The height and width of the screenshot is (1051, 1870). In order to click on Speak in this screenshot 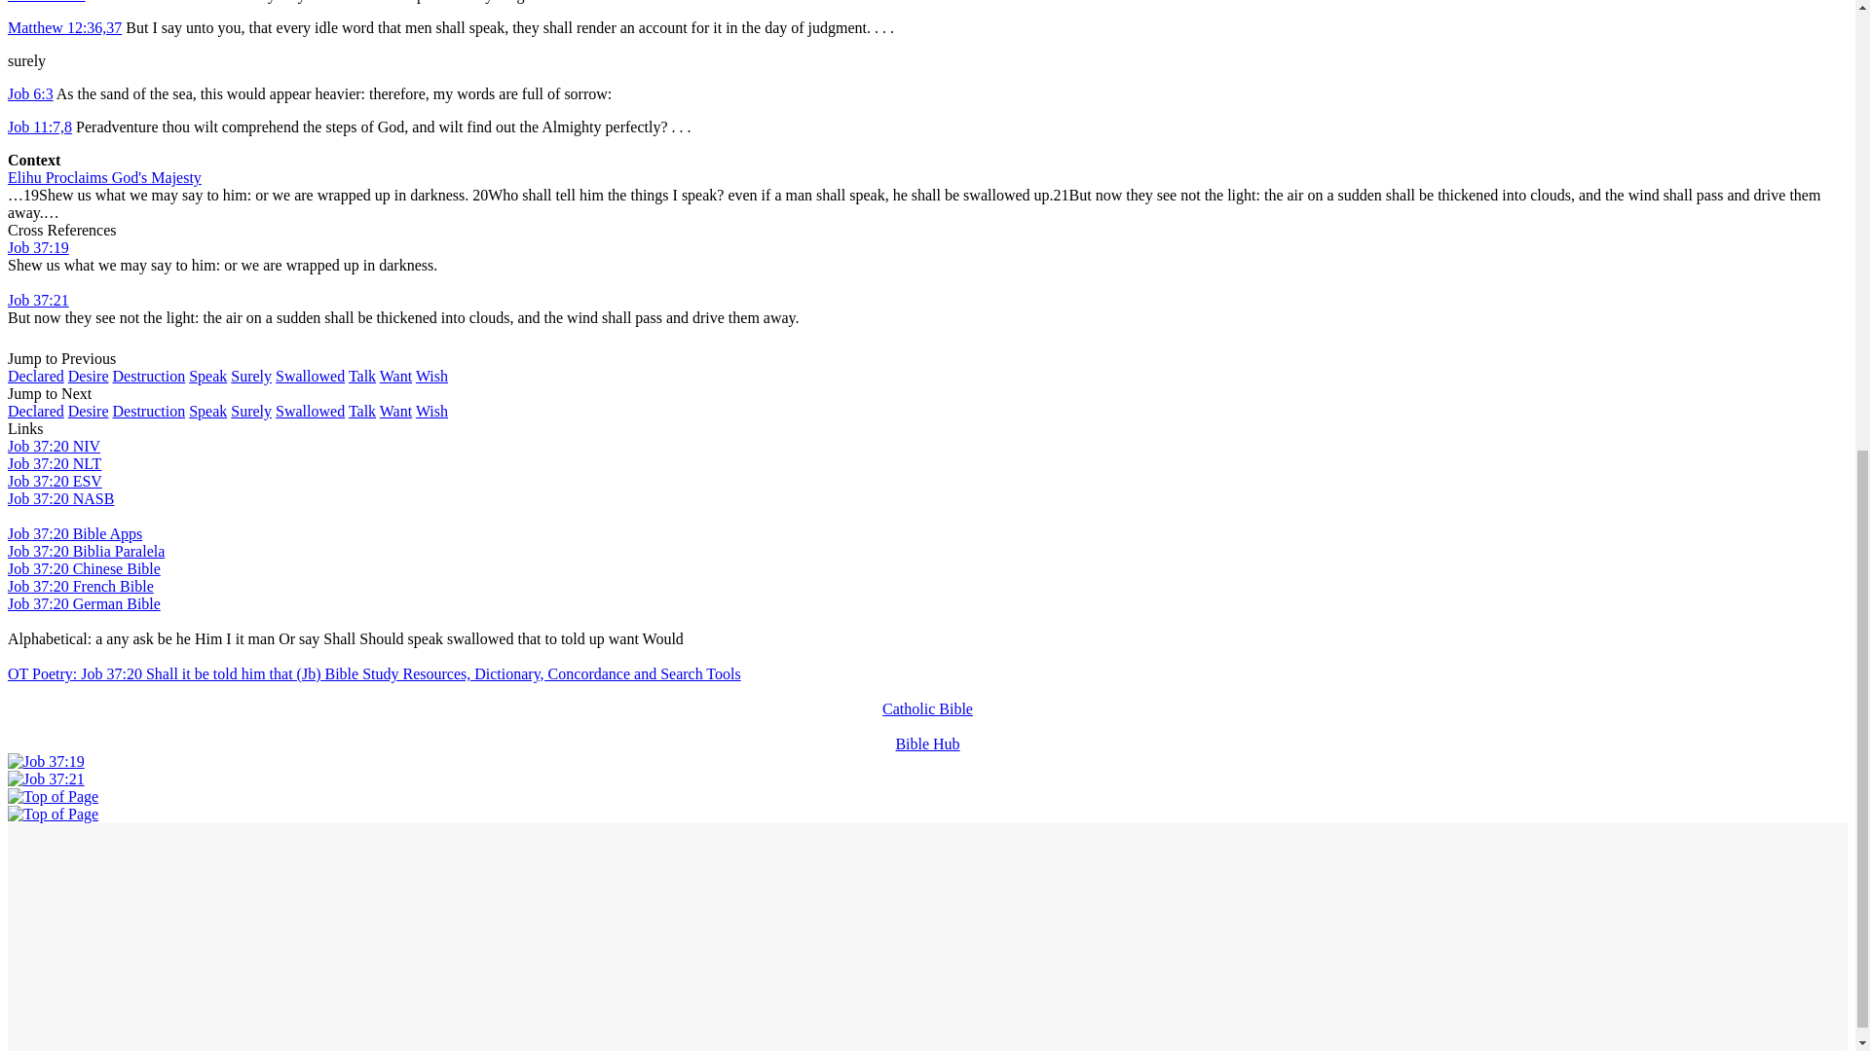, I will do `click(206, 376)`.